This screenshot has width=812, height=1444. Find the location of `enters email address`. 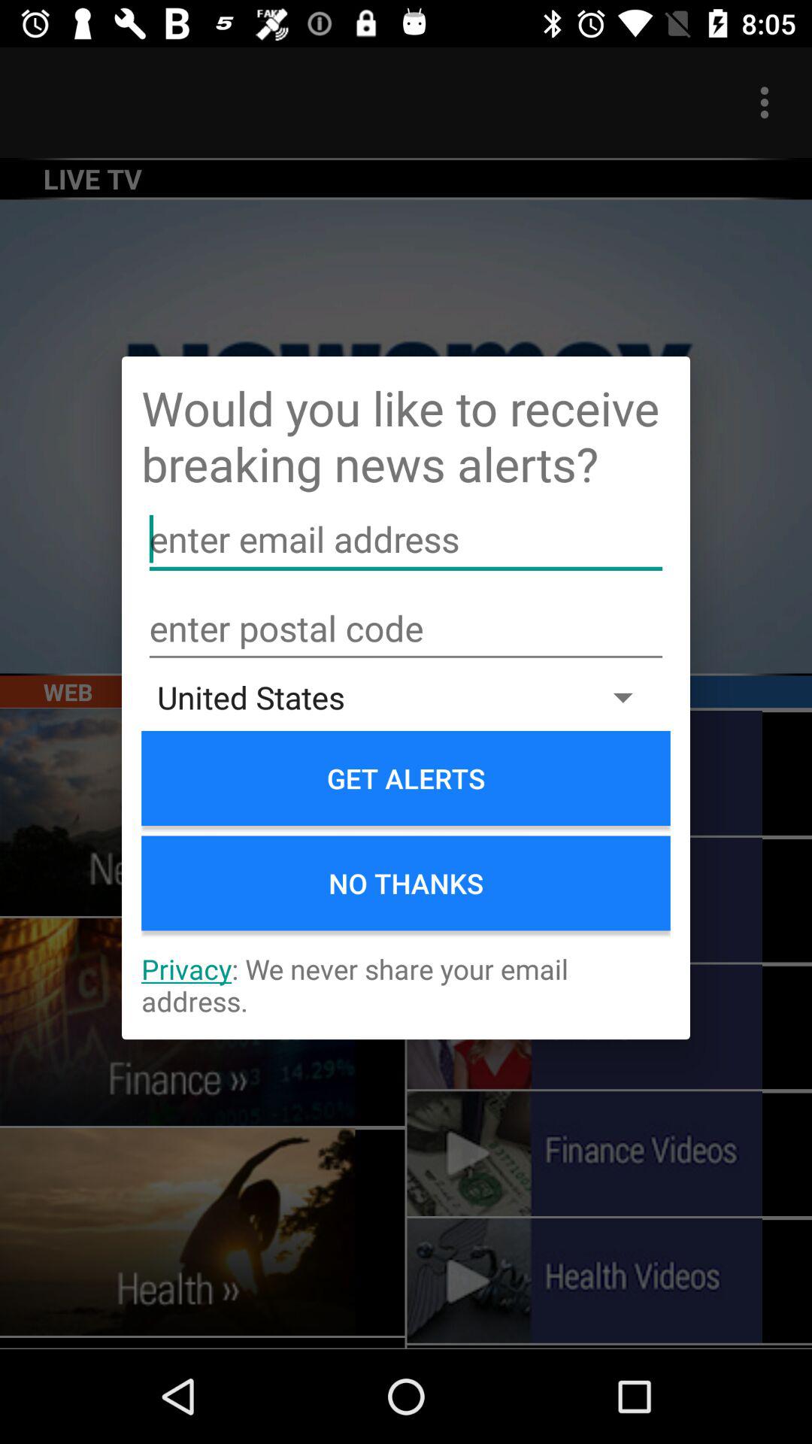

enters email address is located at coordinates (406, 540).